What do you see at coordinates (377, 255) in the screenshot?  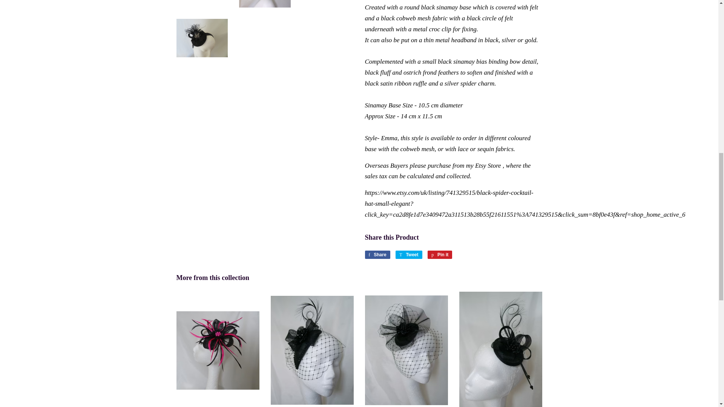 I see `Share on Facebook` at bounding box center [377, 255].